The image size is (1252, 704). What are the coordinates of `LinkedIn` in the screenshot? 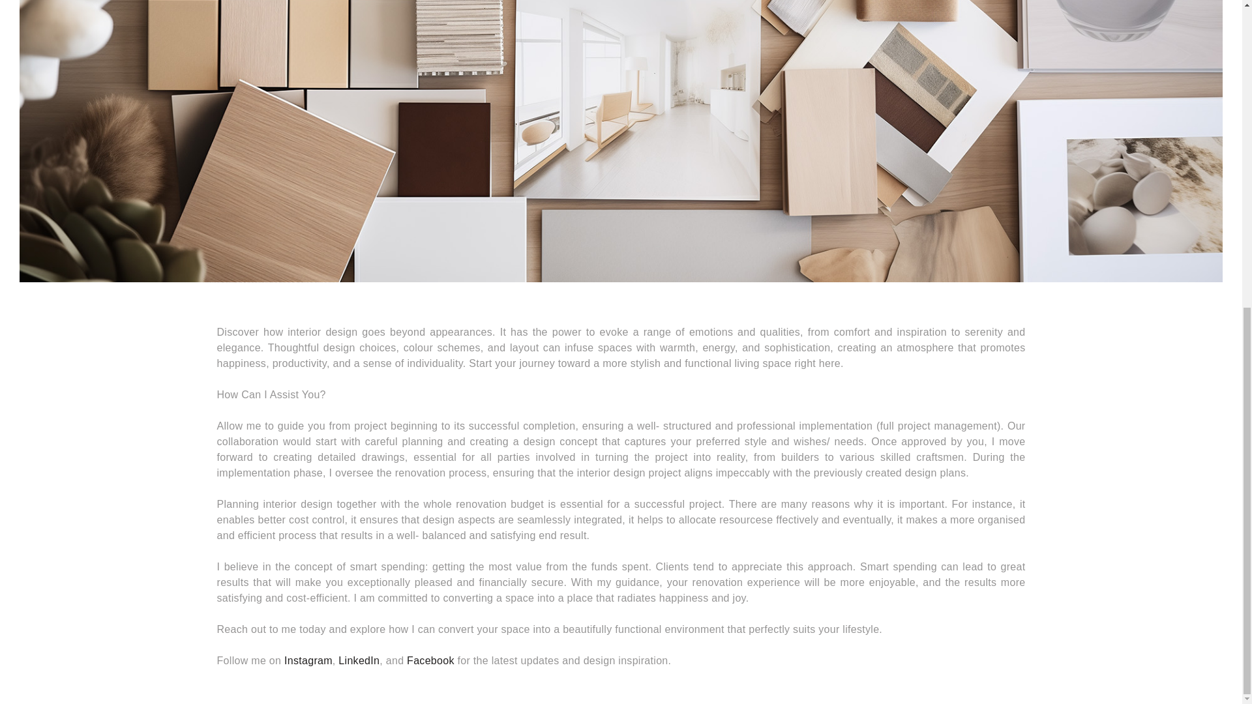 It's located at (359, 660).